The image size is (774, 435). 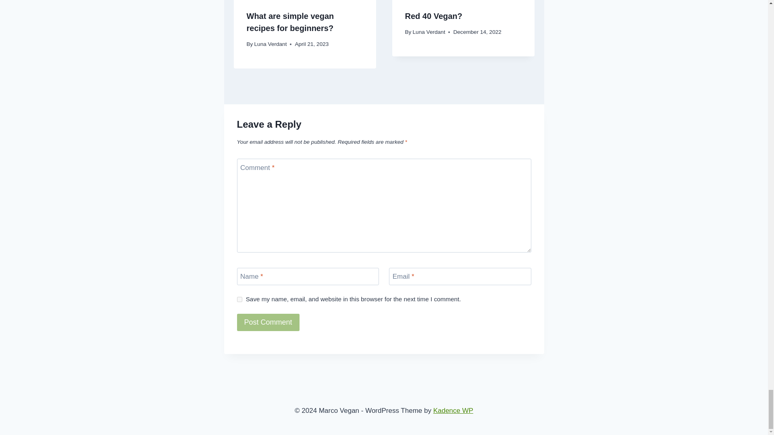 What do you see at coordinates (268, 322) in the screenshot?
I see `Post Comment` at bounding box center [268, 322].